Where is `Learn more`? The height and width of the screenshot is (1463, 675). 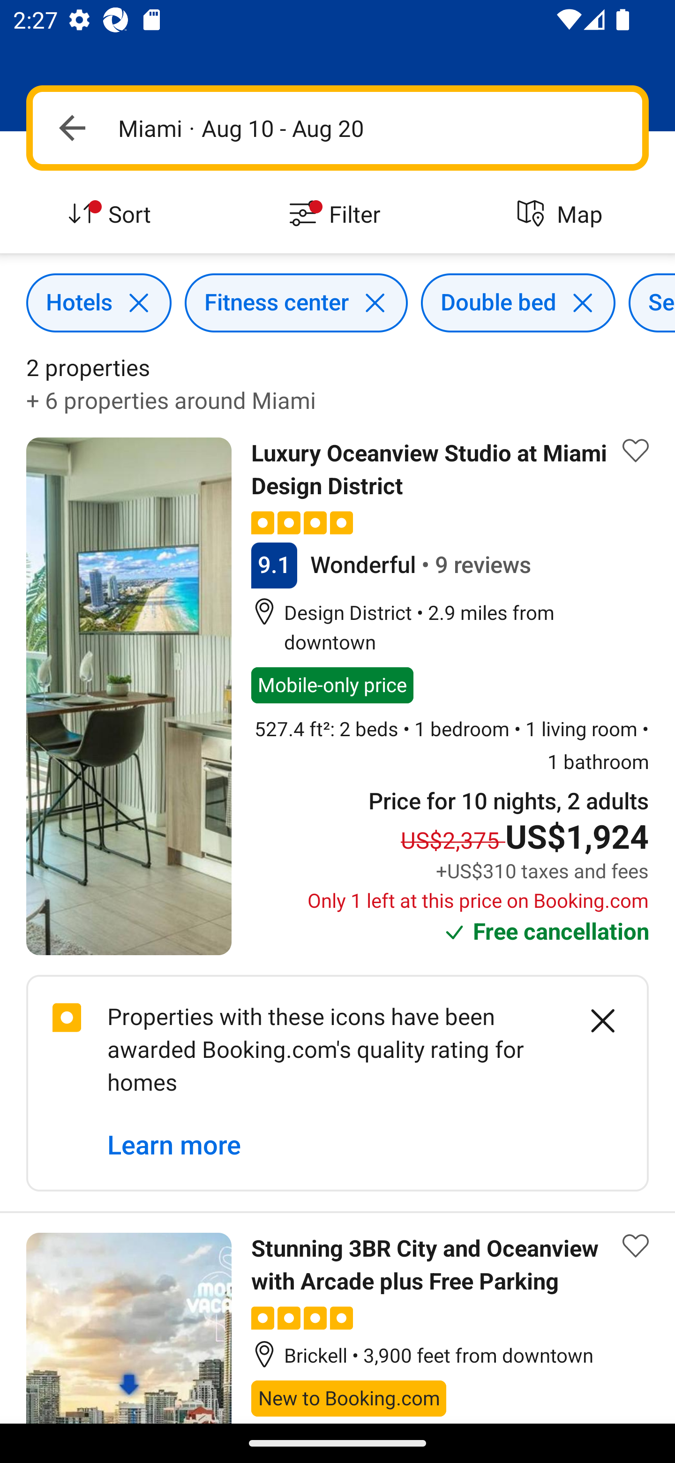 Learn more is located at coordinates (174, 1145).